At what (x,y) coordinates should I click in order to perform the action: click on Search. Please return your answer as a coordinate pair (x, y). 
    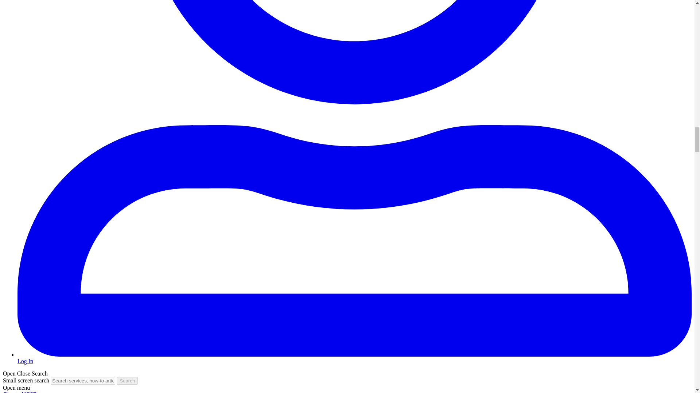
    Looking at the image, I should click on (127, 381).